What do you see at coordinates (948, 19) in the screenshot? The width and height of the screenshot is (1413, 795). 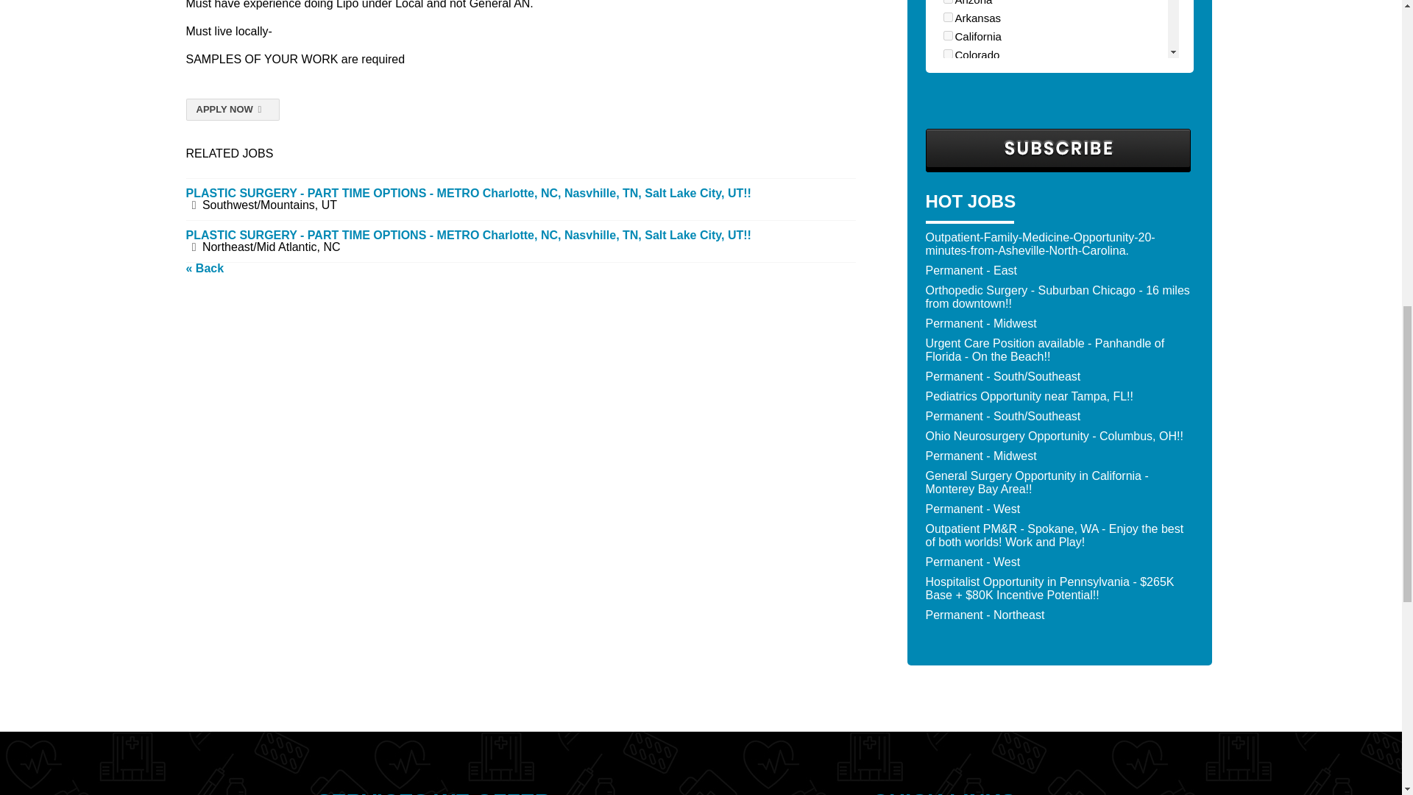 I see `64` at bounding box center [948, 19].